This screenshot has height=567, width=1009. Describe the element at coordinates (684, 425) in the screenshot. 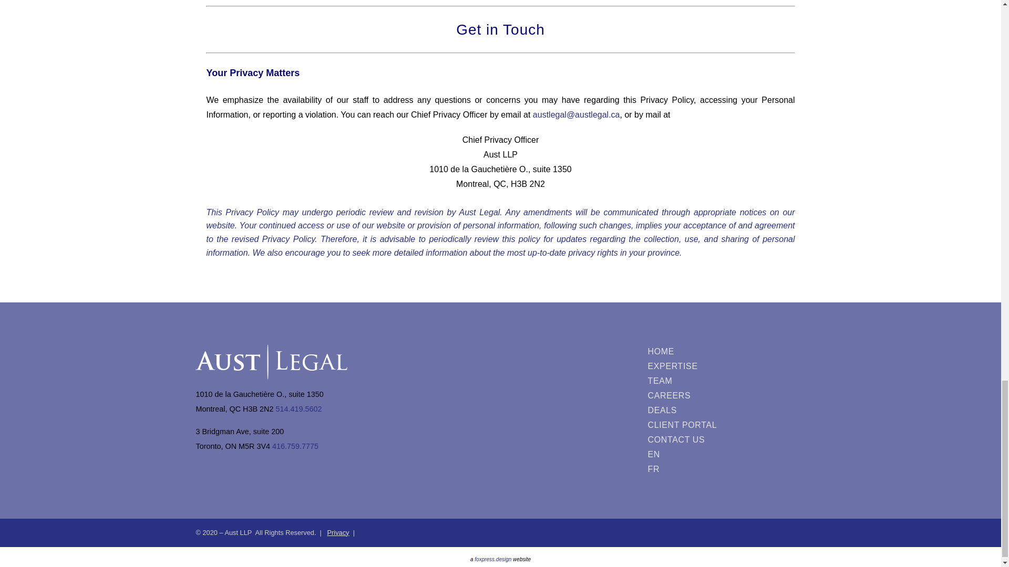

I see `CLIENT PORTAL` at that location.